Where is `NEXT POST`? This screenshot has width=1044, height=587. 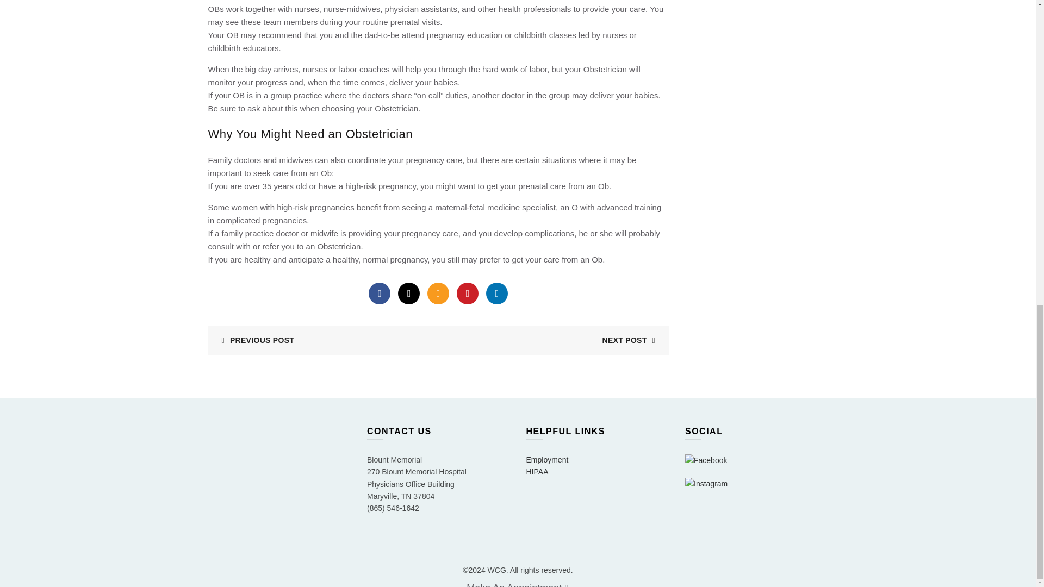 NEXT POST is located at coordinates (632, 340).